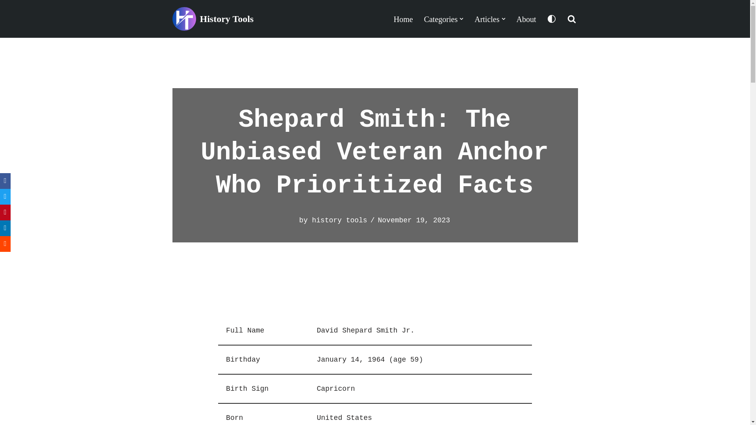  What do you see at coordinates (403, 19) in the screenshot?
I see `Home` at bounding box center [403, 19].